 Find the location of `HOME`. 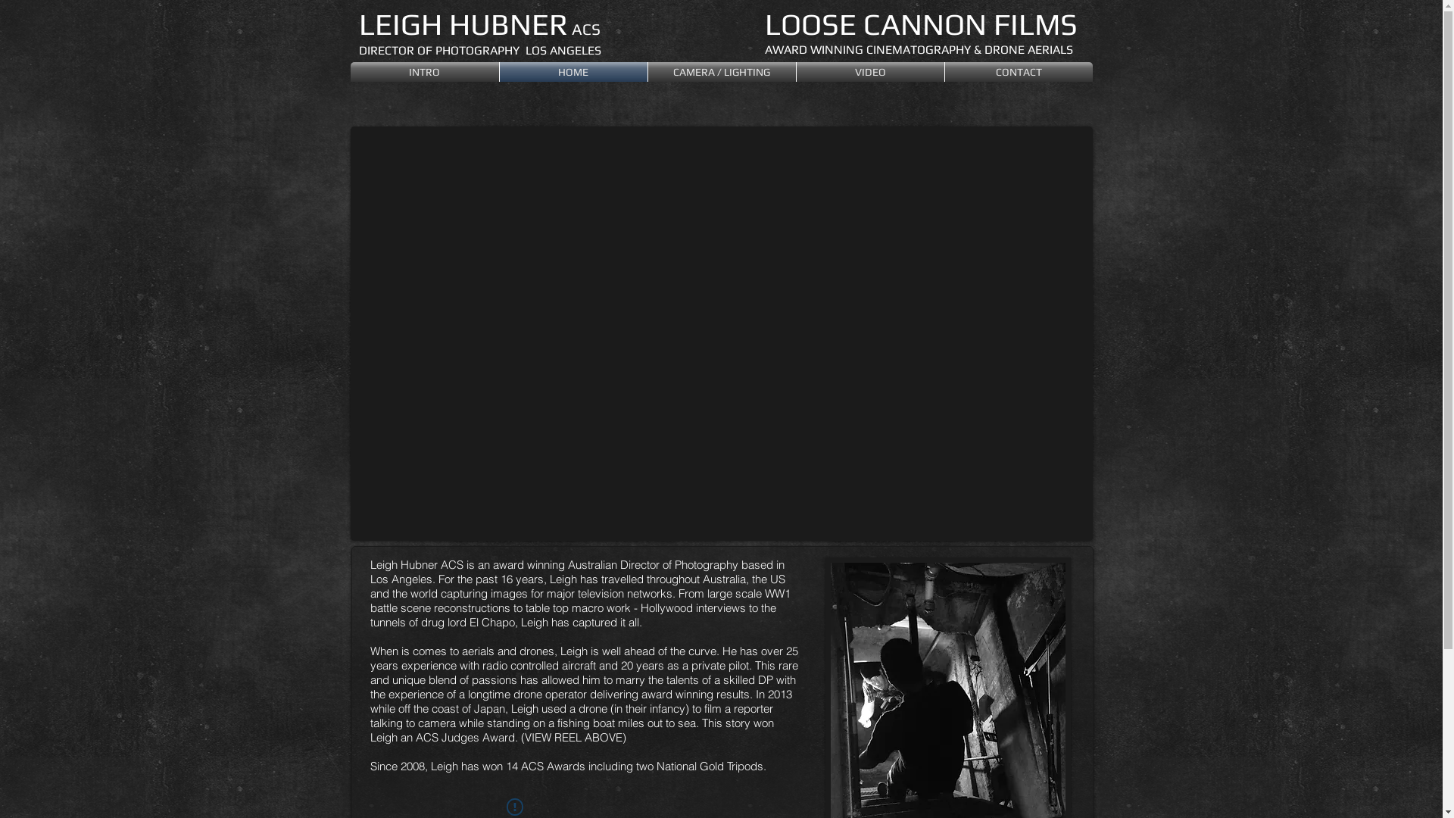

HOME is located at coordinates (574, 72).